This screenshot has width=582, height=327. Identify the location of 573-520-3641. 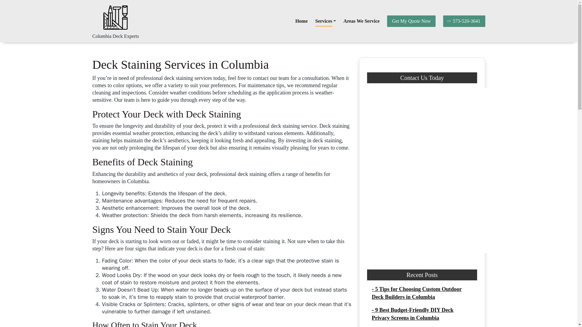
(464, 21).